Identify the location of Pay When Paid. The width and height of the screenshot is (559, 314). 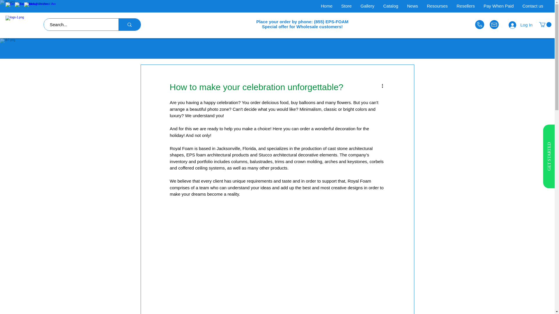
(498, 6).